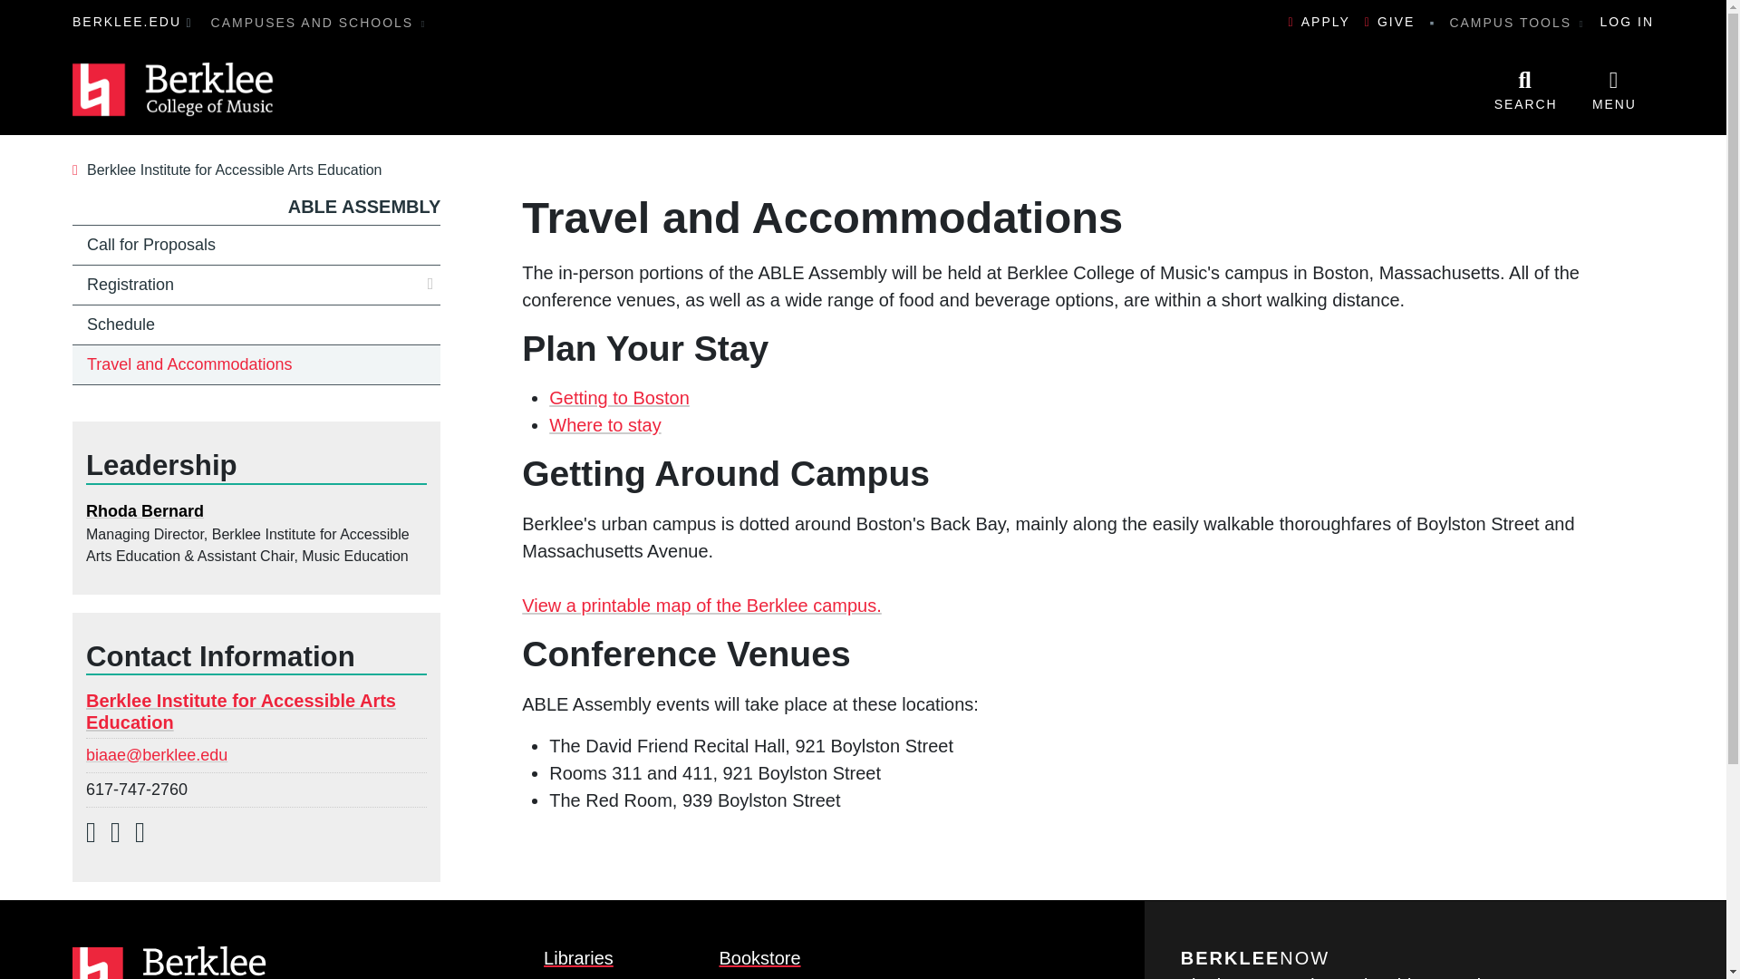 The width and height of the screenshot is (1740, 979). Describe the element at coordinates (319, 22) in the screenshot. I see `CAMPUSES AND SCHOOLS` at that location.